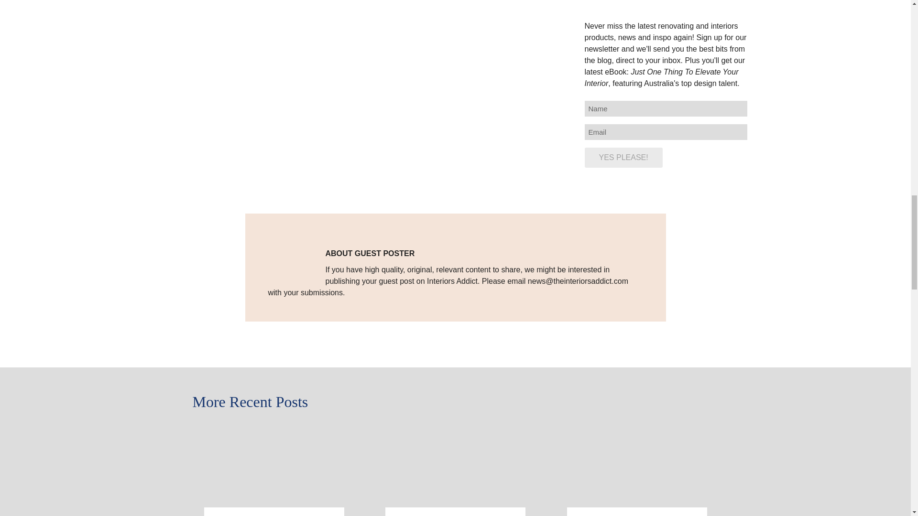  I want to click on Tour this luxury Vaucluse home with lighthouse views, so click(637, 430).